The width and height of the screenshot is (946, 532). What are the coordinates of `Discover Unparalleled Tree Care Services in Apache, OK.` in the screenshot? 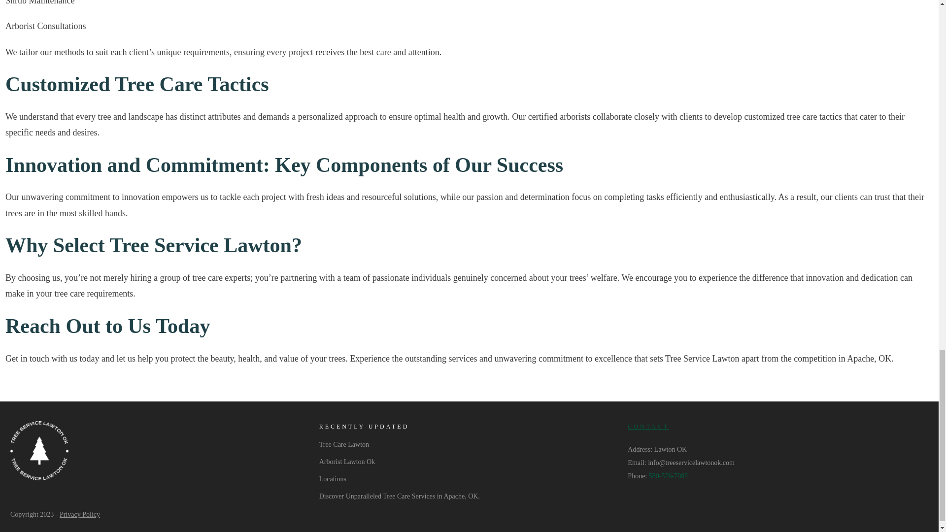 It's located at (399, 496).